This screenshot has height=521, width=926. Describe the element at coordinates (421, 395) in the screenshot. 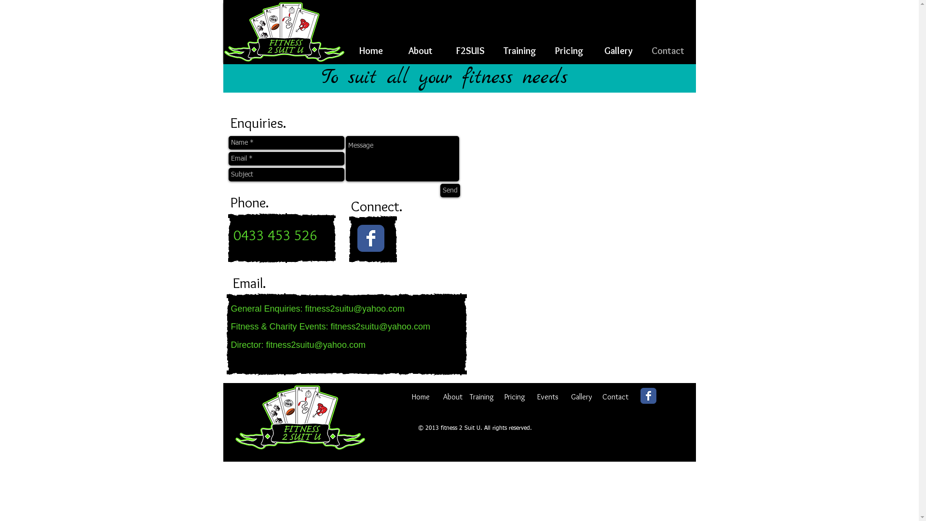

I see `Home` at that location.